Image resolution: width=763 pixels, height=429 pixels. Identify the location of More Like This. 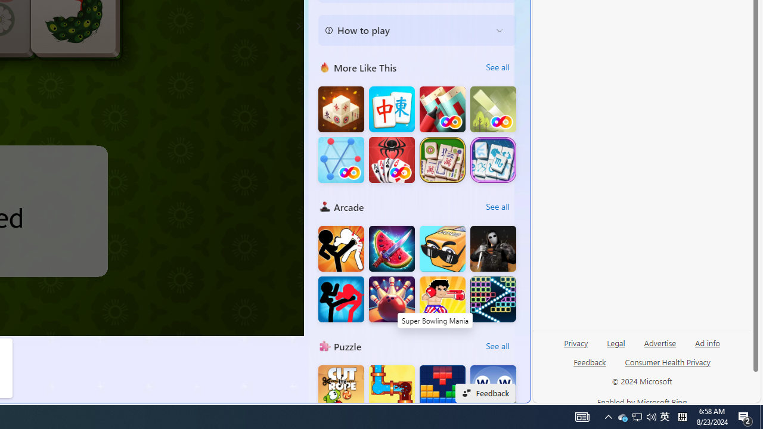
(324, 67).